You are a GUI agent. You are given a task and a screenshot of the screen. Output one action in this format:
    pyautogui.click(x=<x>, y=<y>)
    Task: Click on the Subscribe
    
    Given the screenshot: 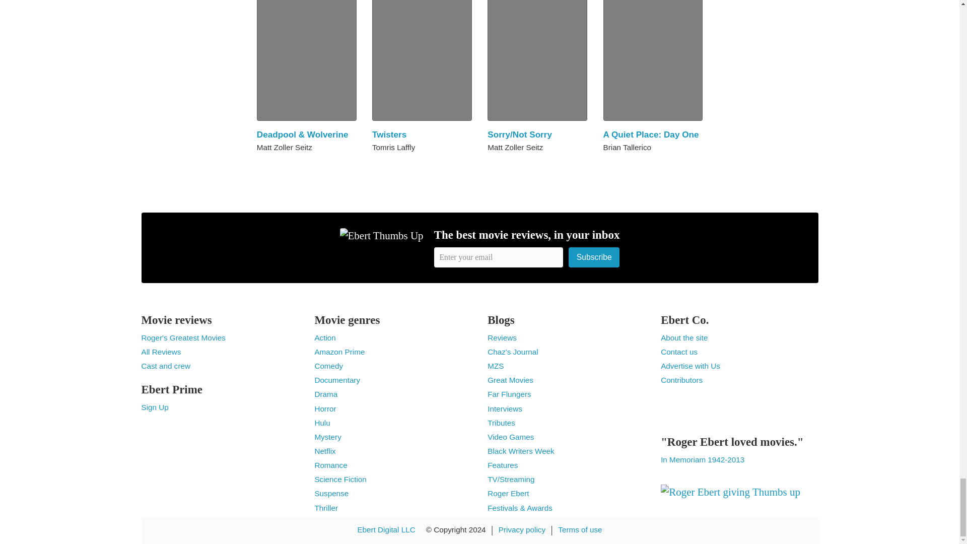 What is the action you would take?
    pyautogui.click(x=594, y=257)
    